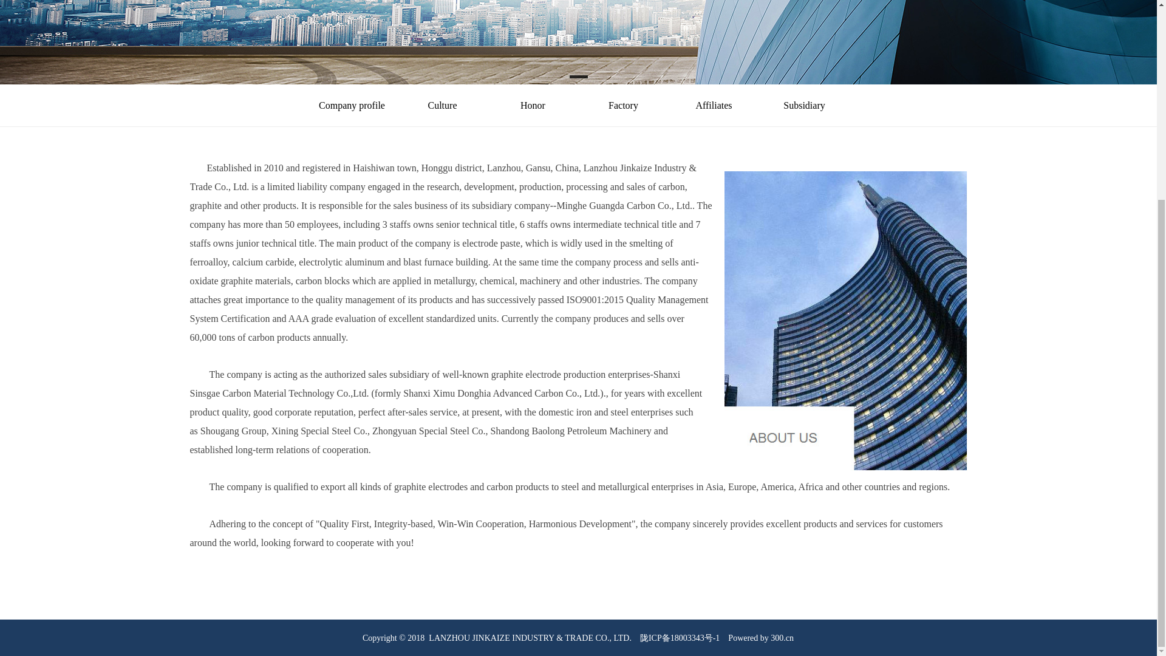 The height and width of the screenshot is (656, 1166). Describe the element at coordinates (623, 106) in the screenshot. I see `Factory` at that location.